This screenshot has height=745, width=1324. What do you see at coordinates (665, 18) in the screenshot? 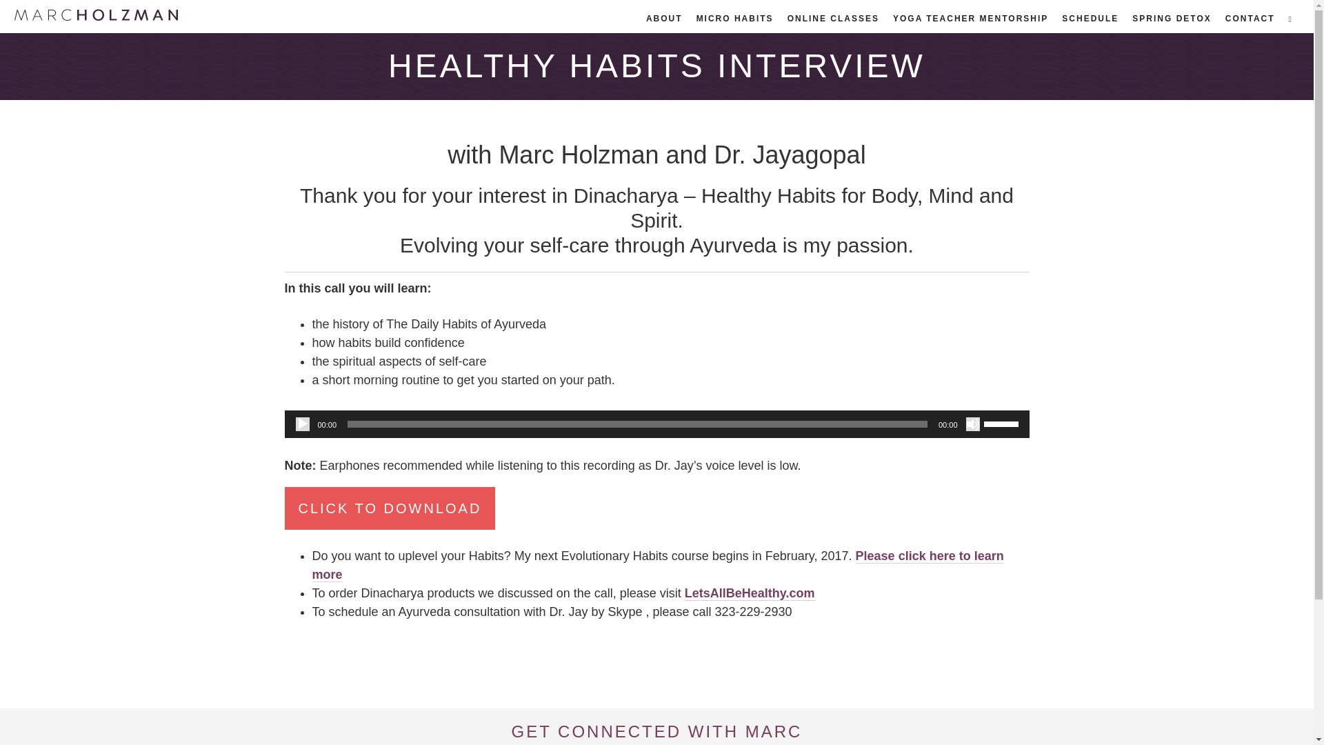
I see `ABOUT` at bounding box center [665, 18].